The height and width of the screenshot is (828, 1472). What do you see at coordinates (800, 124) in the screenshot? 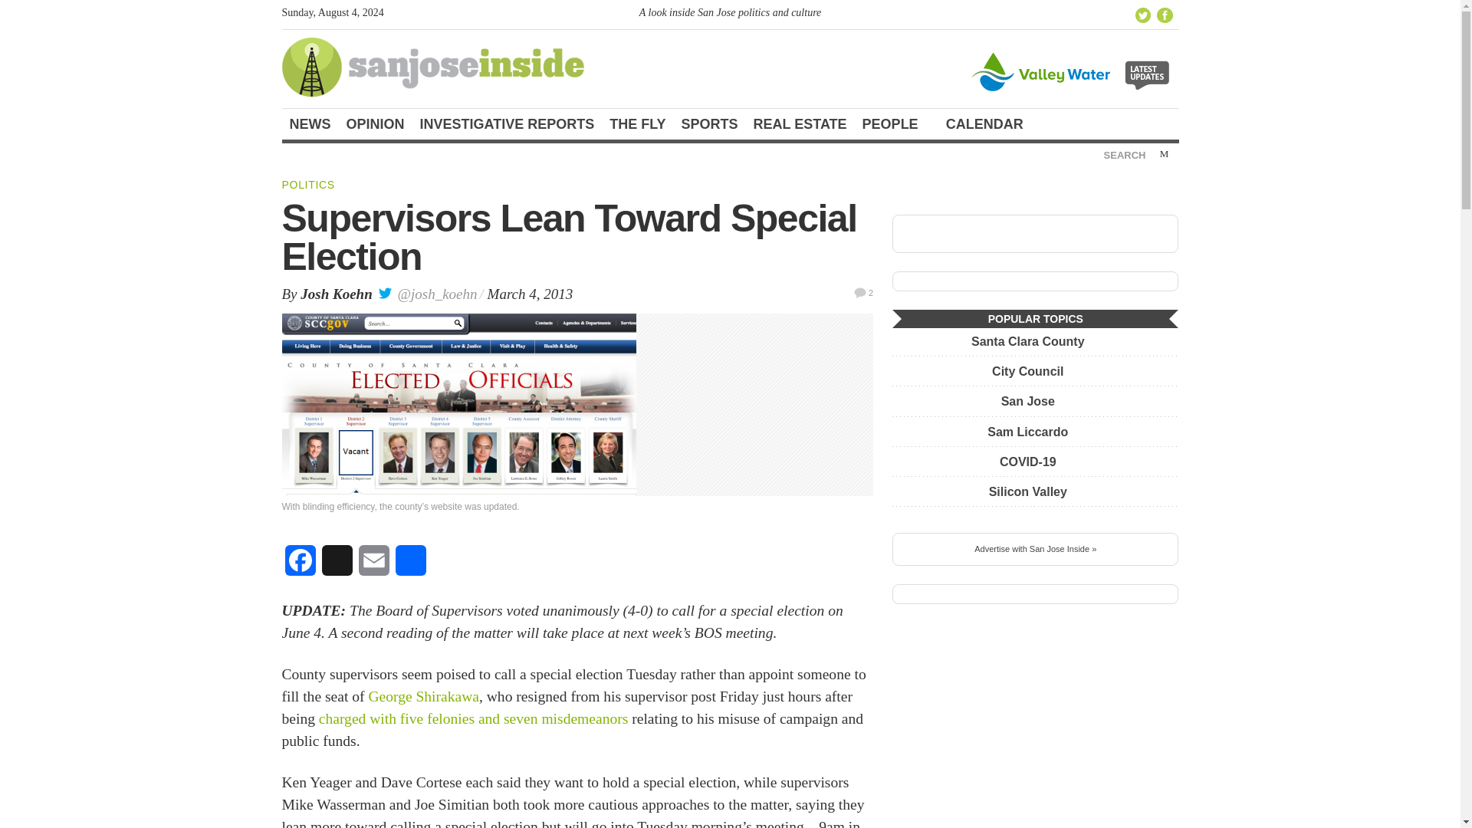
I see `REAL ESTATE` at bounding box center [800, 124].